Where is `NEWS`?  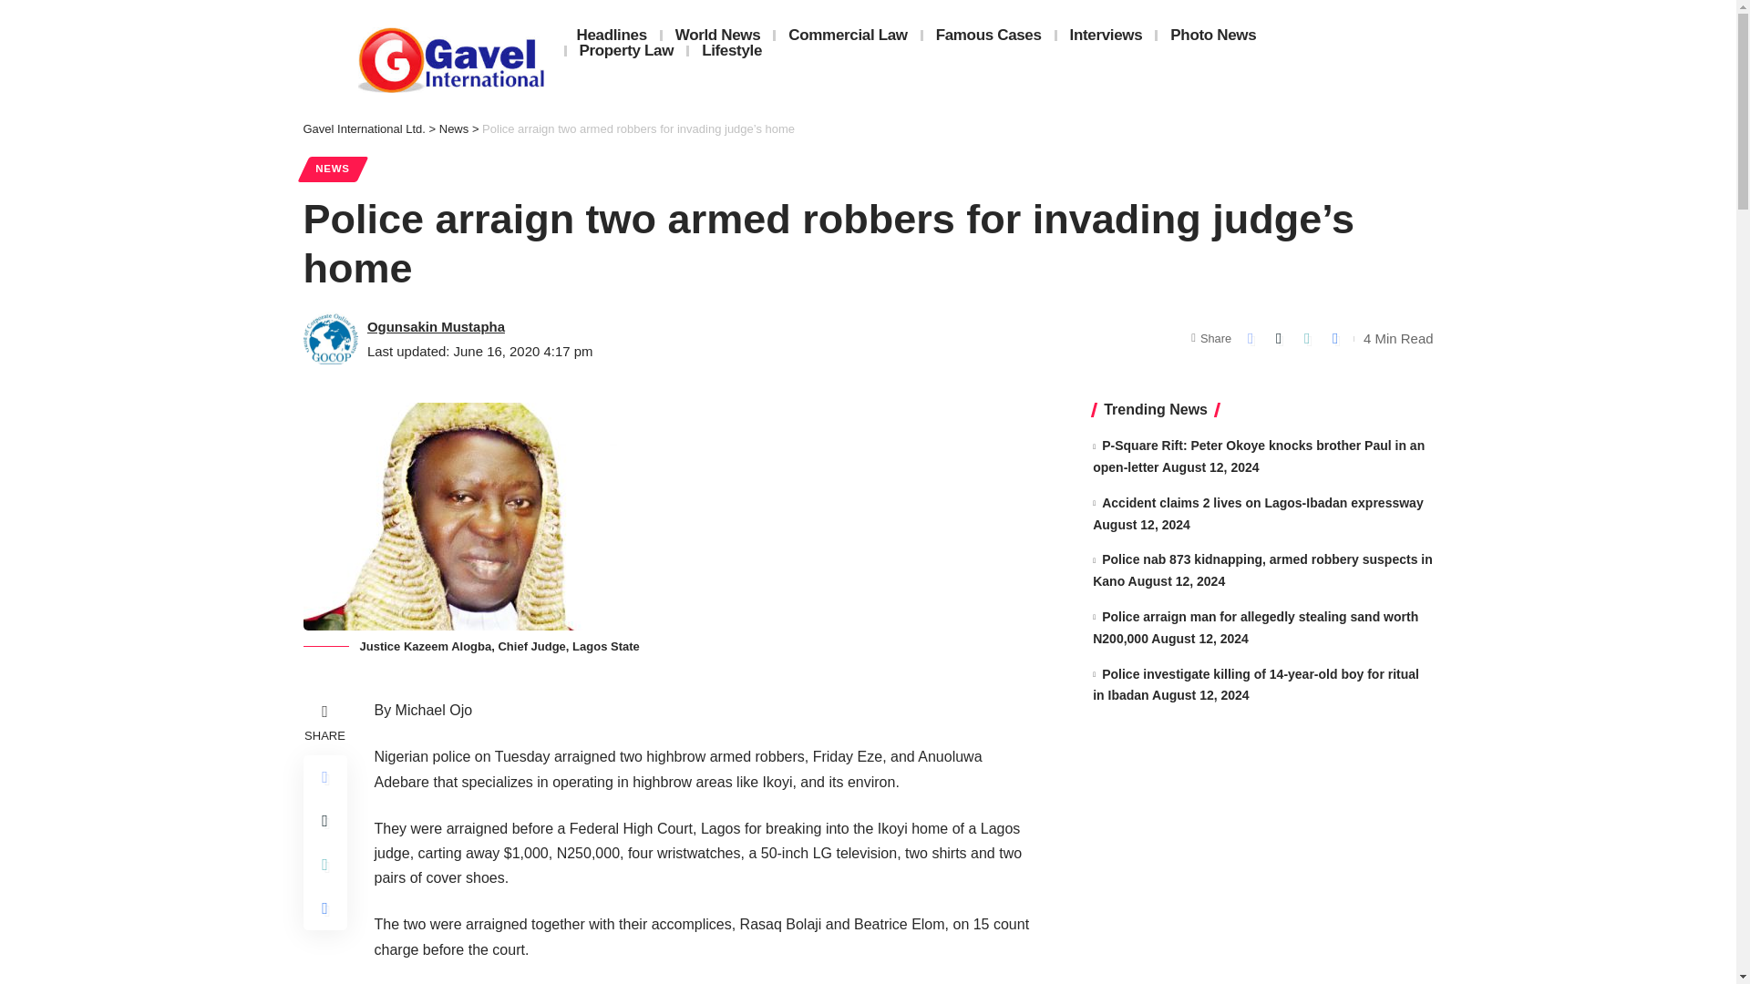
NEWS is located at coordinates (332, 169).